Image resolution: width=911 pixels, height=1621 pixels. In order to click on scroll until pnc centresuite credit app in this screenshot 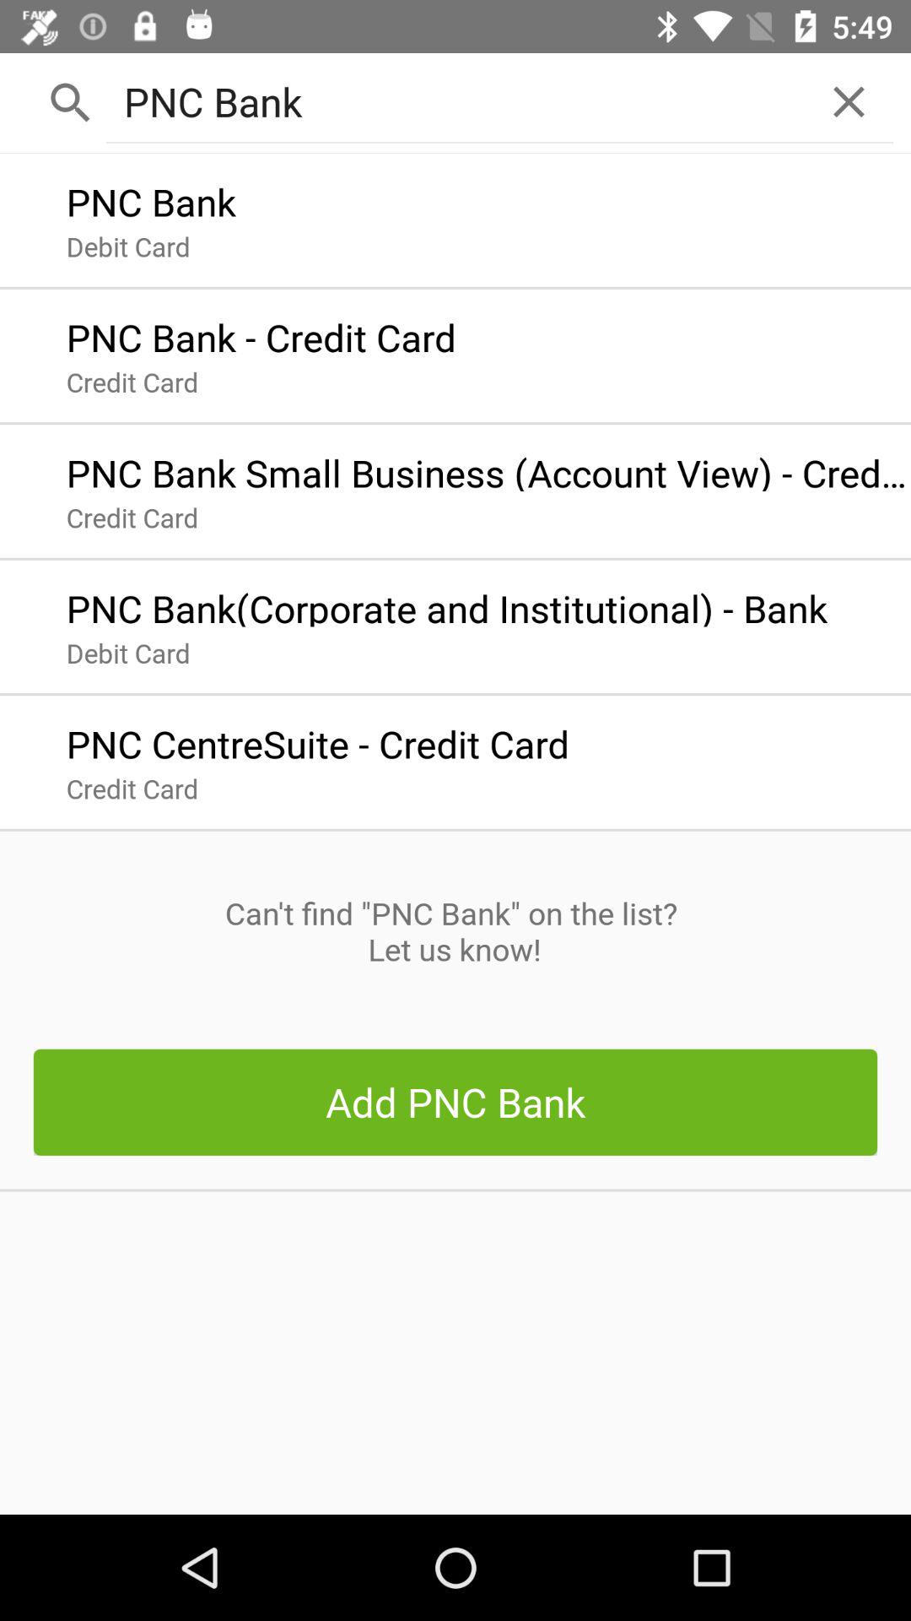, I will do `click(317, 740)`.